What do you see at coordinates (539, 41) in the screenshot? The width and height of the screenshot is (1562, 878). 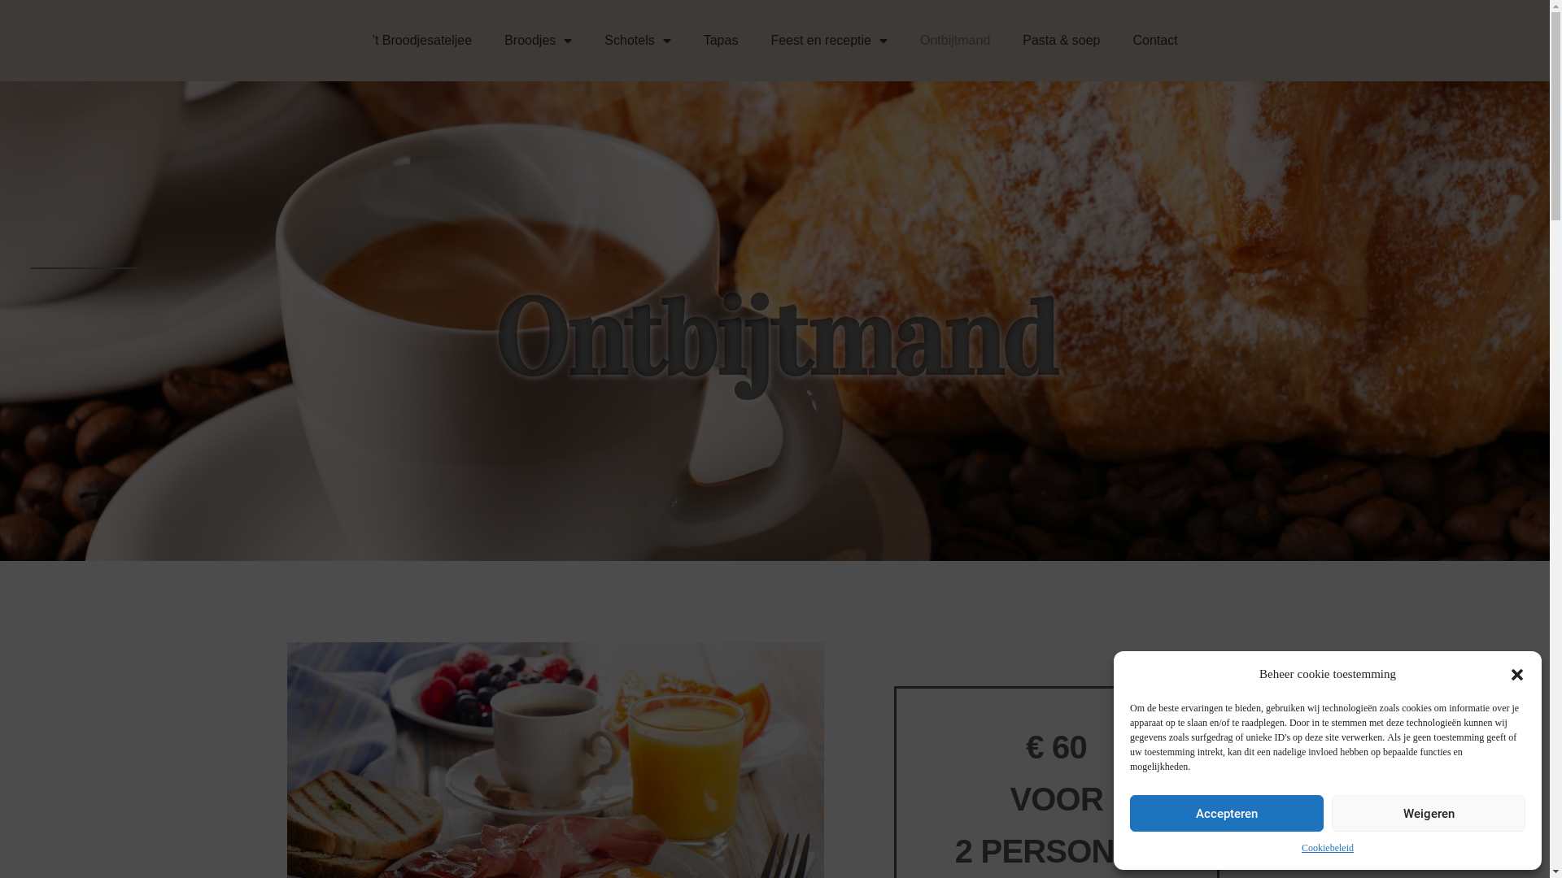 I see `Broodjes` at bounding box center [539, 41].